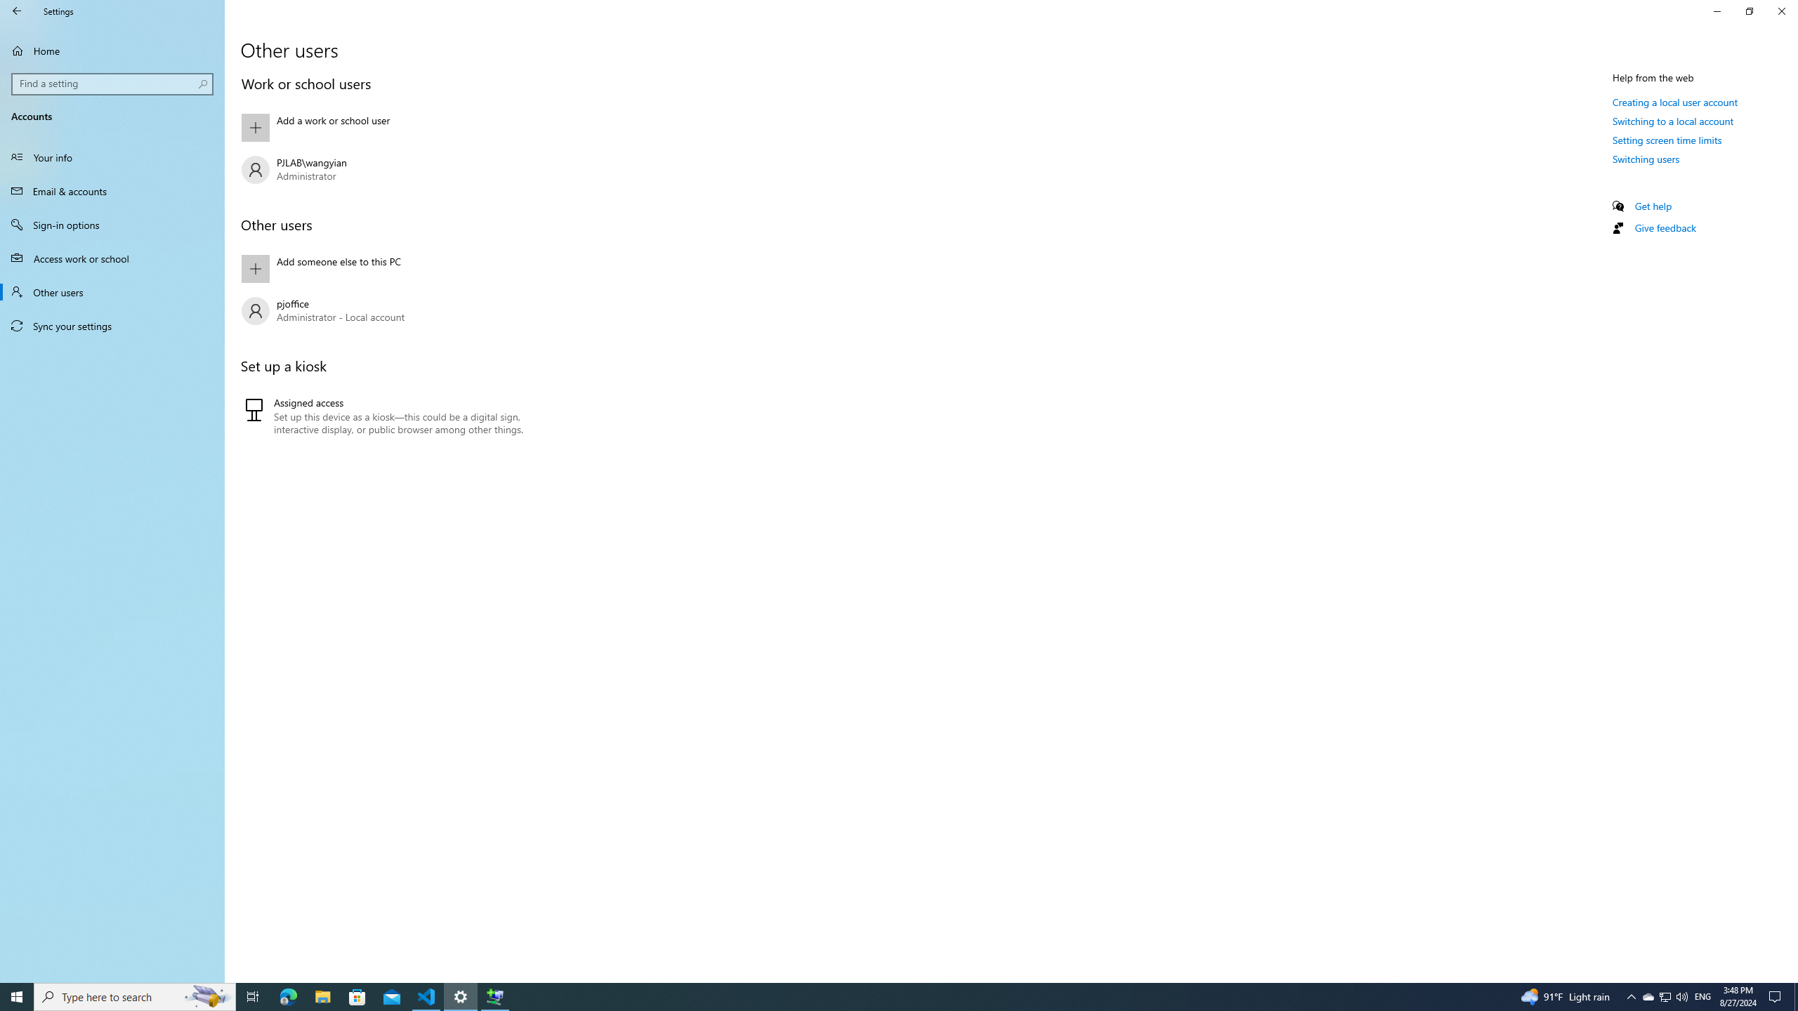 The width and height of the screenshot is (1798, 1011). Describe the element at coordinates (1781, 11) in the screenshot. I see `Close Settings` at that location.